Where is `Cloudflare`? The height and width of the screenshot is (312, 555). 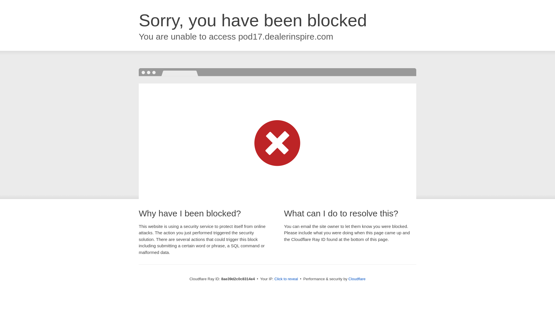
Cloudflare is located at coordinates (357, 279).